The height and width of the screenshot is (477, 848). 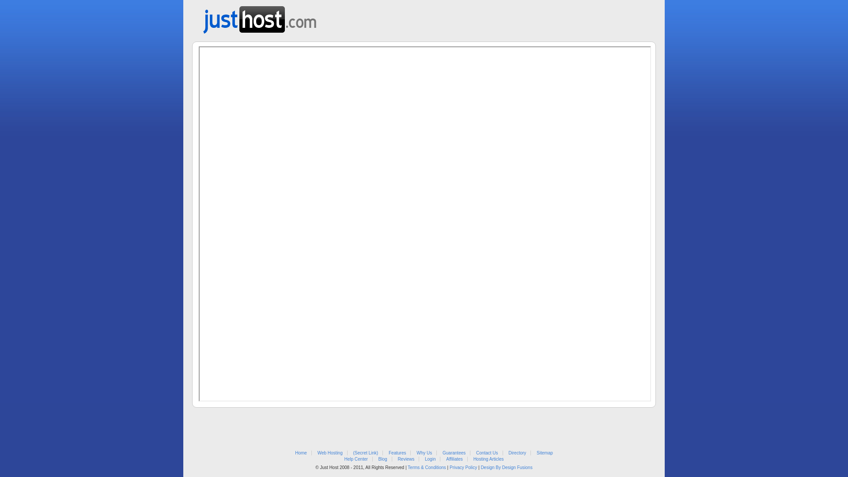 I want to click on Terms & Conditions, so click(x=427, y=467).